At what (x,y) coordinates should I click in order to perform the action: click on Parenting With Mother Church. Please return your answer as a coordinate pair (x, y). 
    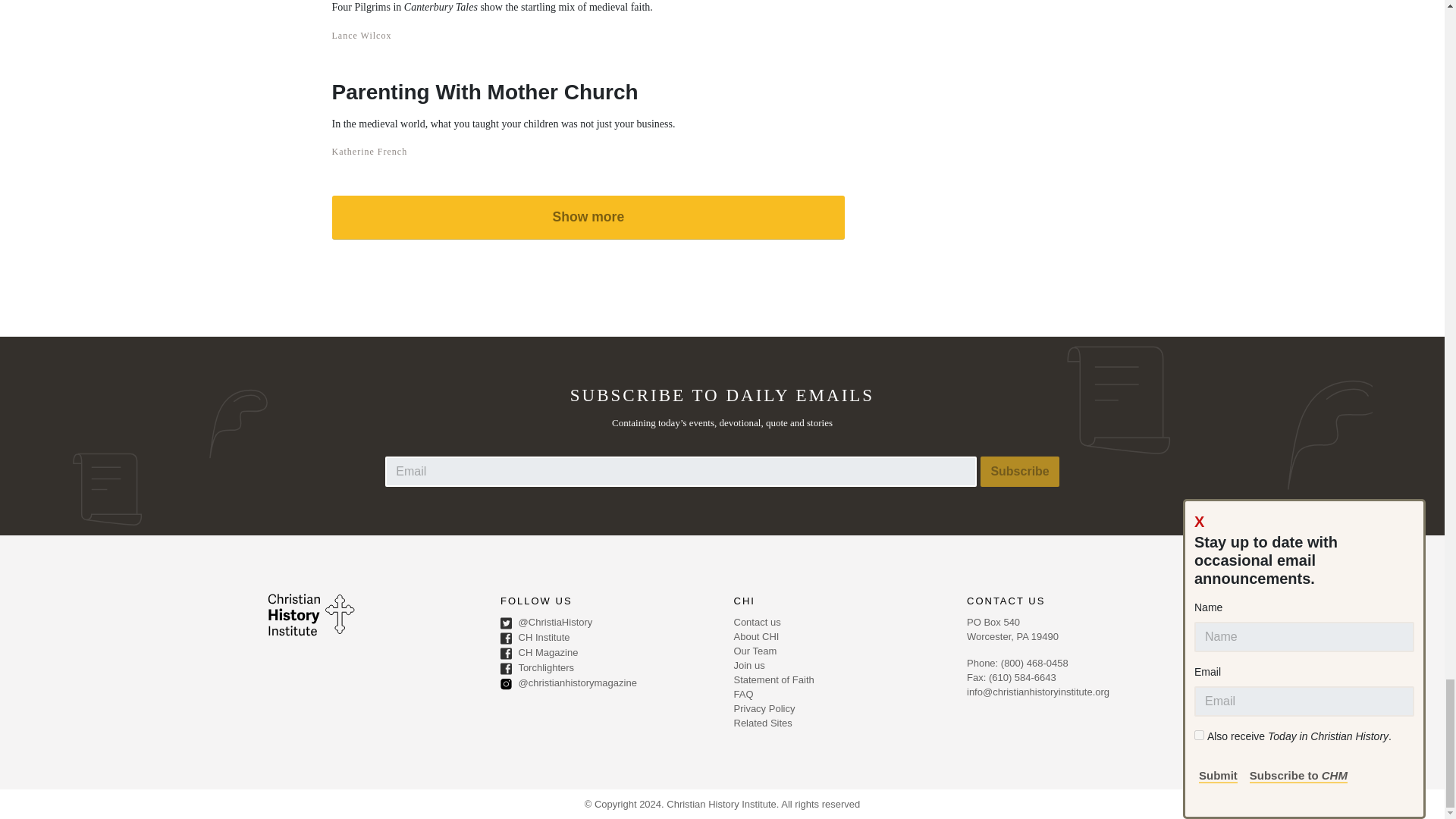
    Looking at the image, I should click on (504, 91).